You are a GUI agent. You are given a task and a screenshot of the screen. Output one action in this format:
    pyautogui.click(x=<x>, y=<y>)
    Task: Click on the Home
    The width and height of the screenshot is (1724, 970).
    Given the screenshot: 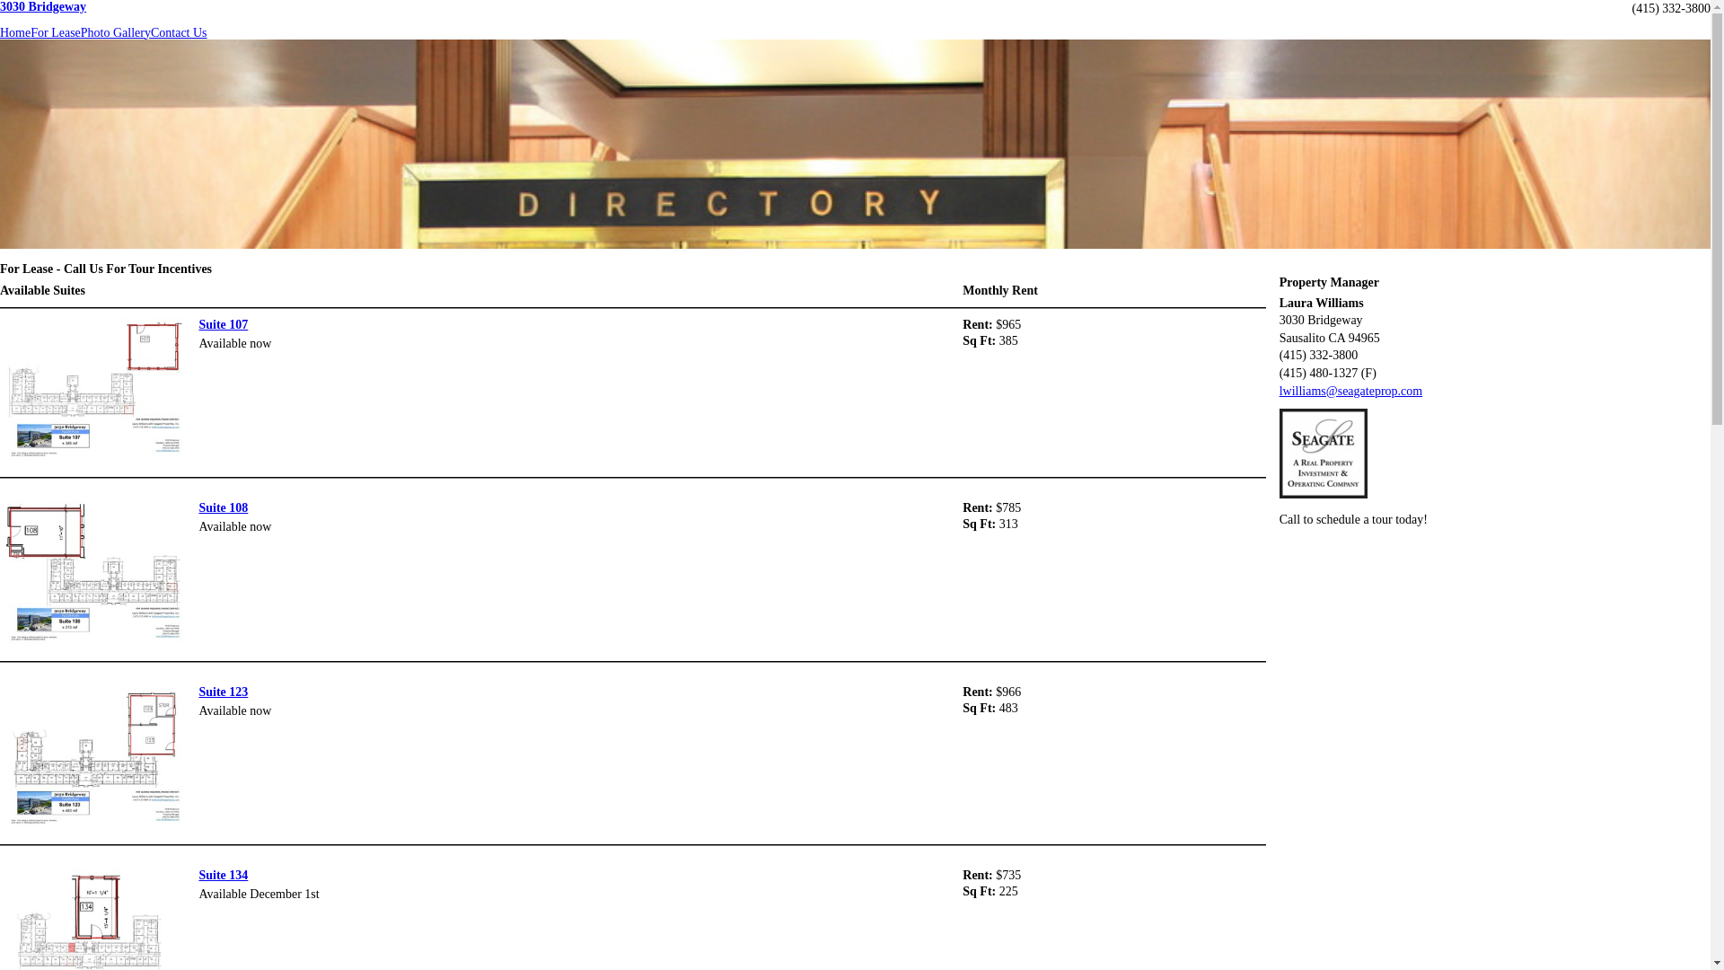 What is the action you would take?
    pyautogui.click(x=15, y=33)
    